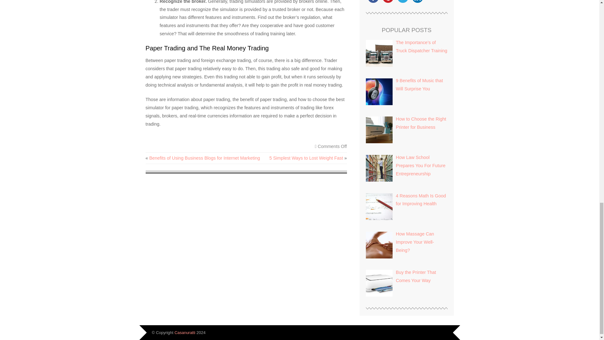  Describe the element at coordinates (417, 3) in the screenshot. I see `LinkedIn` at that location.